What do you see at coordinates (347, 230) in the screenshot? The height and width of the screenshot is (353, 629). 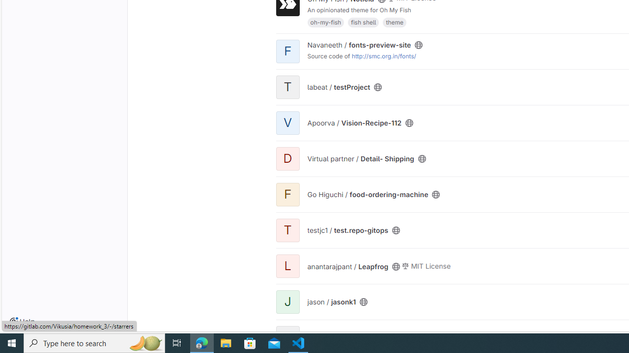 I see `testjc1 / test.repo-gitops` at bounding box center [347, 230].